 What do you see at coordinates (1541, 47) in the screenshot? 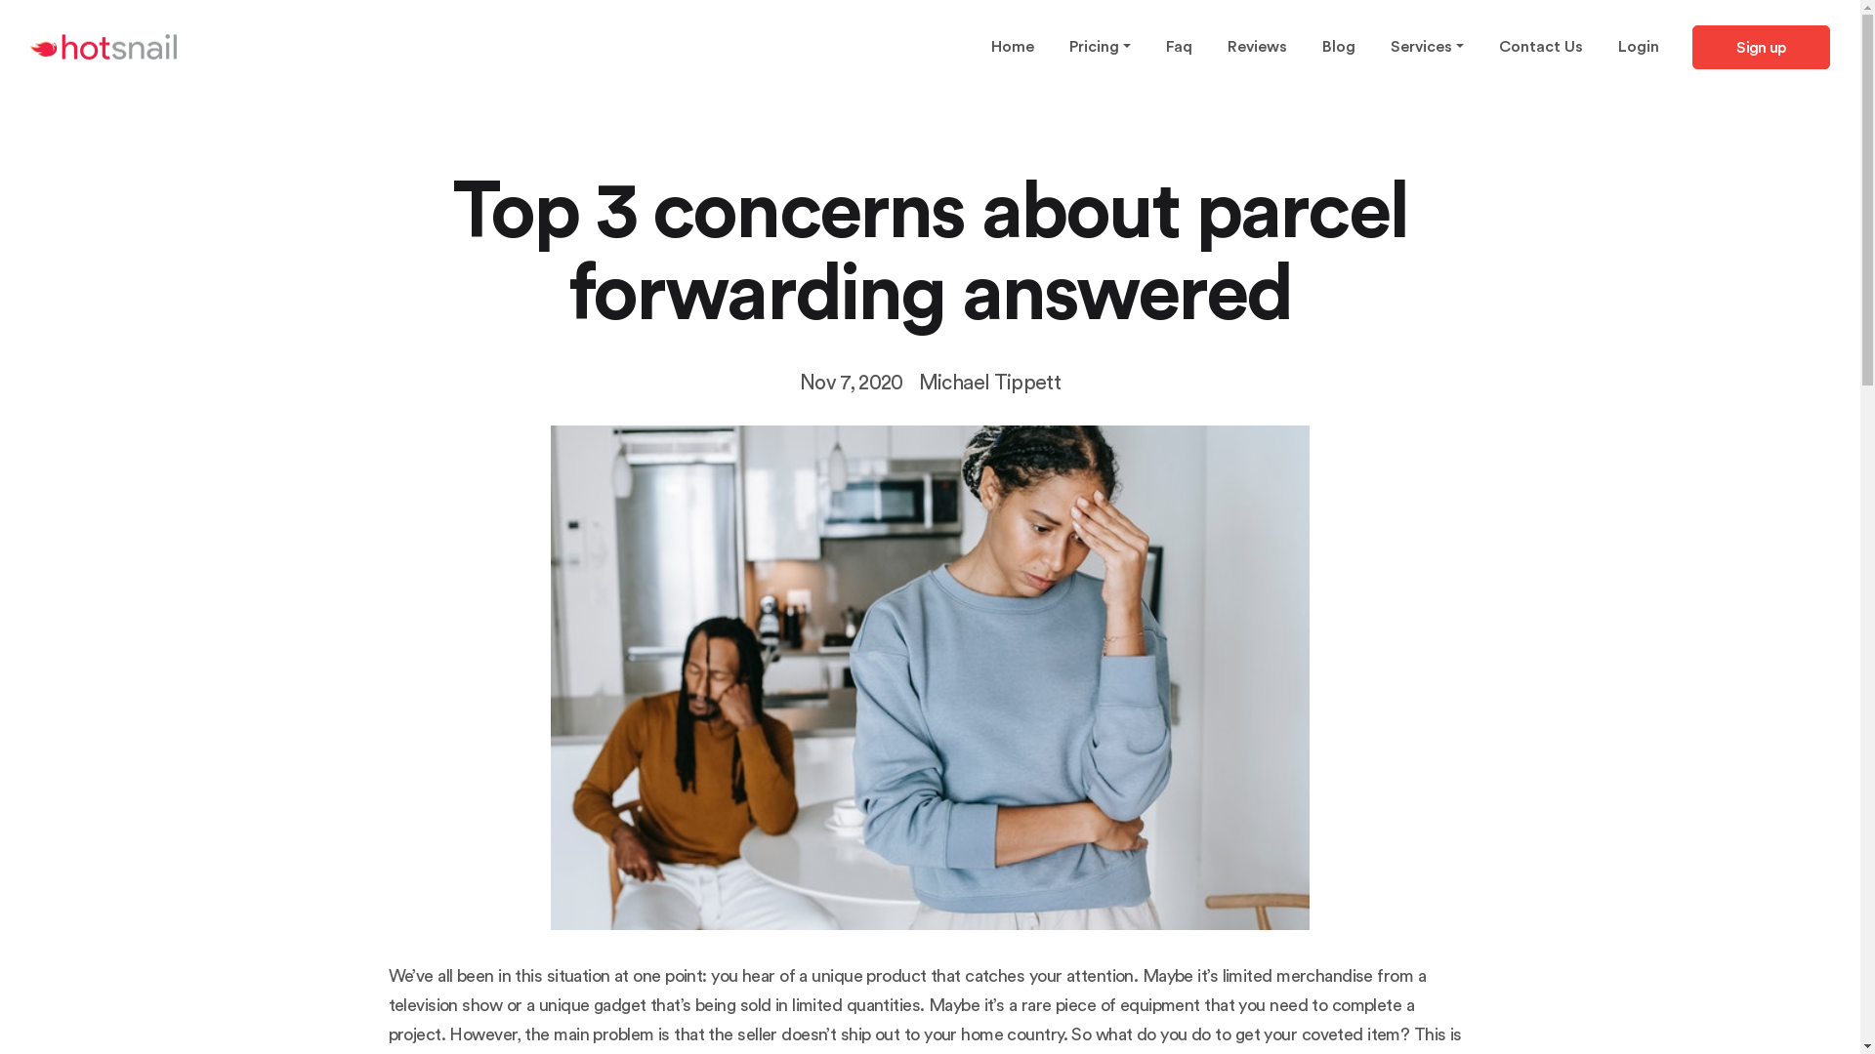
I see `Contact Us` at bounding box center [1541, 47].